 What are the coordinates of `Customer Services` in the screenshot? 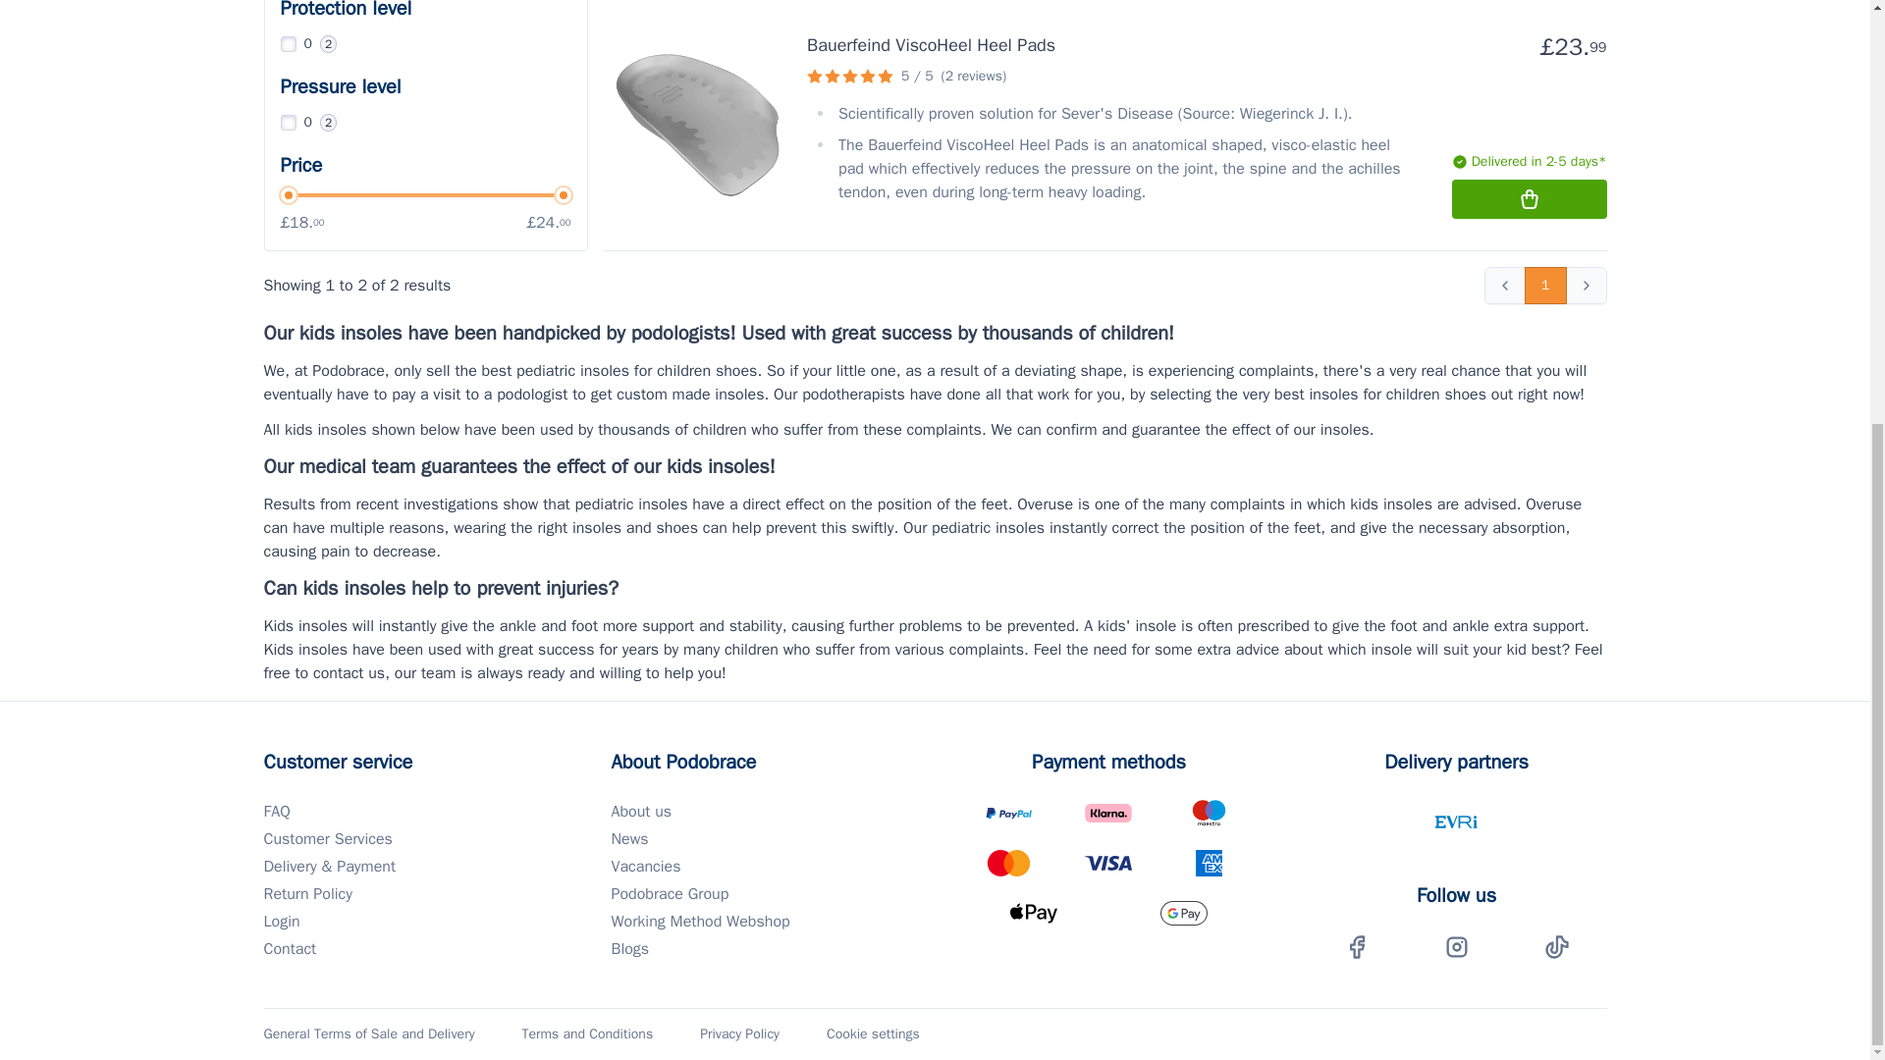 It's located at (413, 839).